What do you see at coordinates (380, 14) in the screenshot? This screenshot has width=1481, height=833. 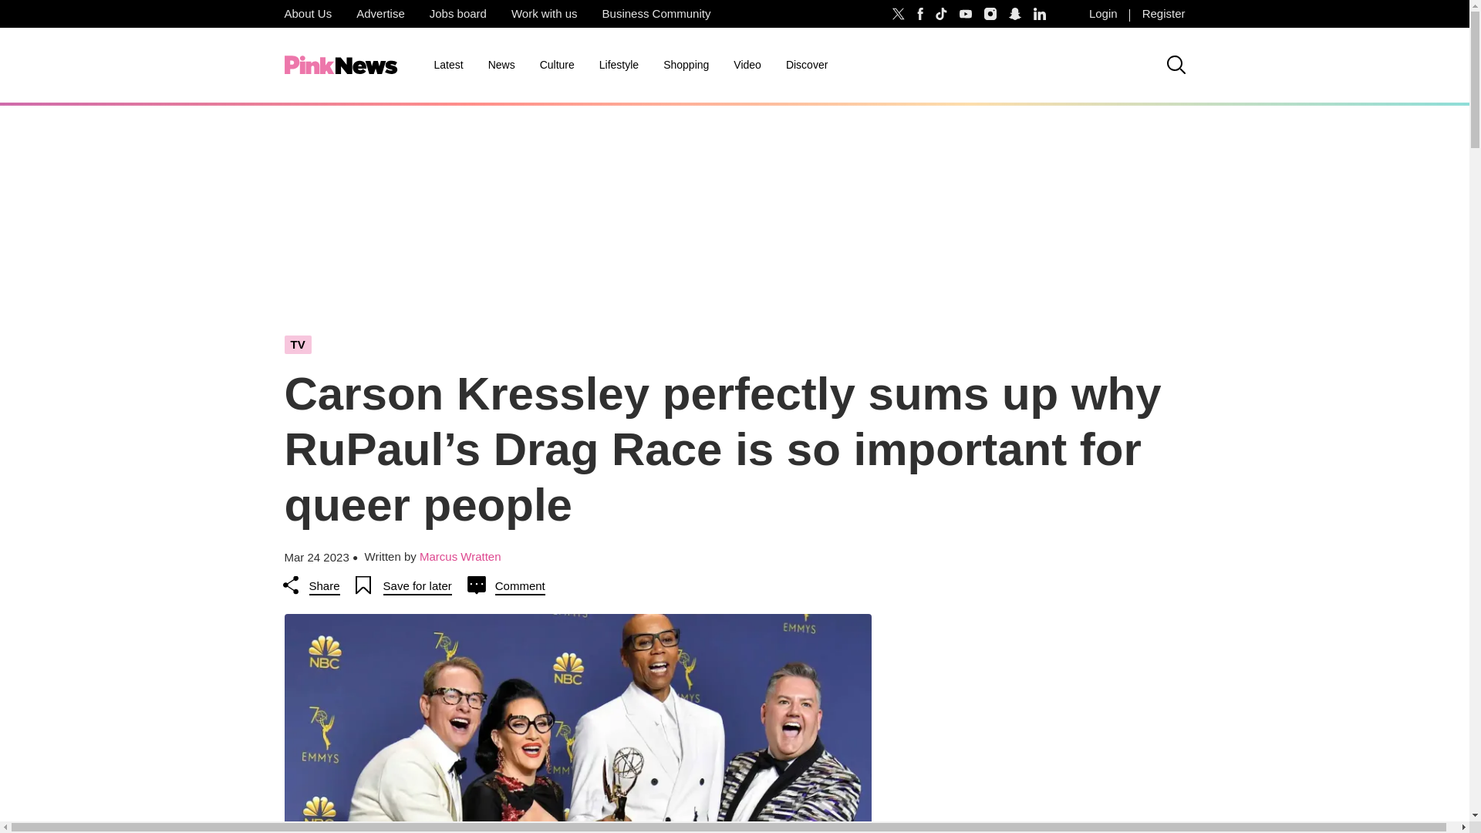 I see `Advertise` at bounding box center [380, 14].